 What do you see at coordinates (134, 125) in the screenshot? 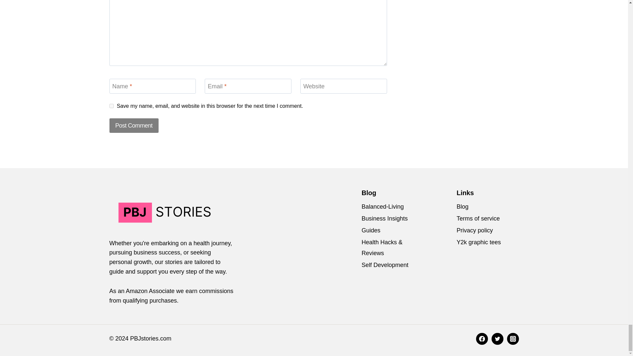
I see `Post Comment` at bounding box center [134, 125].